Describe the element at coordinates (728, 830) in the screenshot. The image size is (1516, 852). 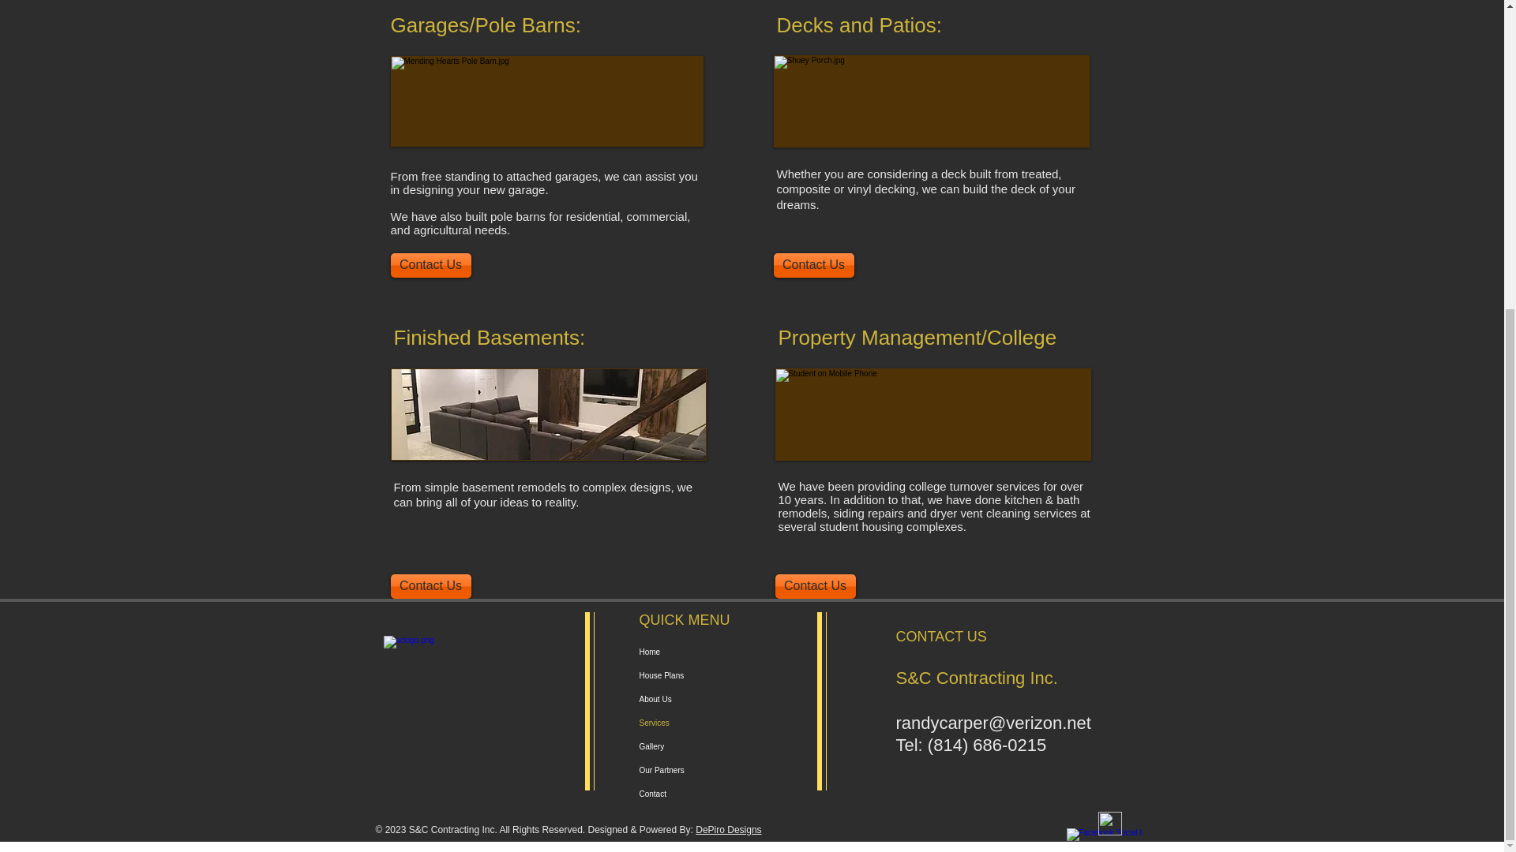
I see `DePiro Designs` at that location.